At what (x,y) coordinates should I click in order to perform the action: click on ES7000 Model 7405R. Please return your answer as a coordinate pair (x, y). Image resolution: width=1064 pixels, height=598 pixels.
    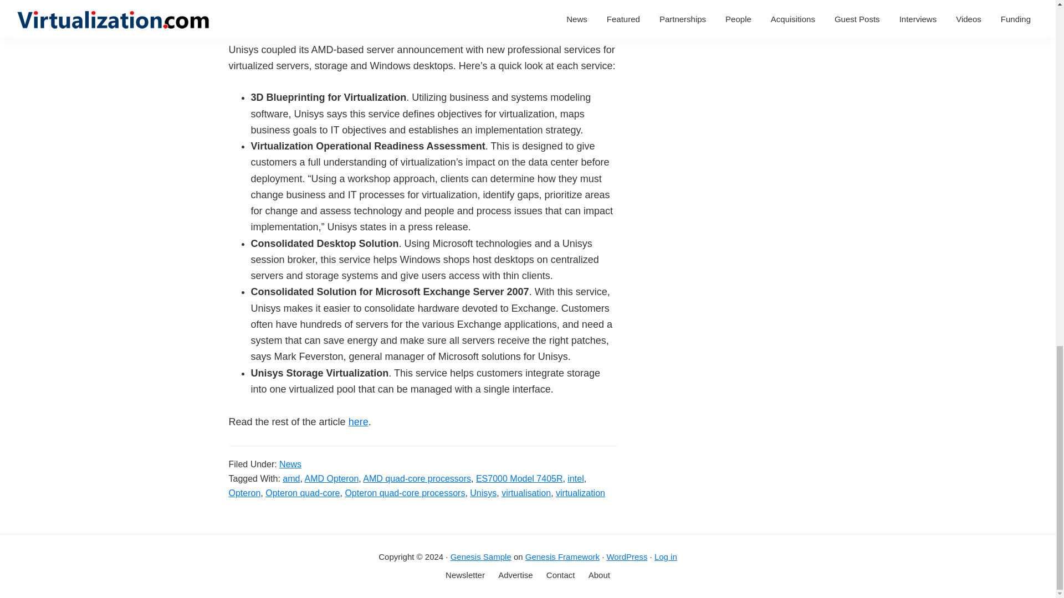
    Looking at the image, I should click on (519, 478).